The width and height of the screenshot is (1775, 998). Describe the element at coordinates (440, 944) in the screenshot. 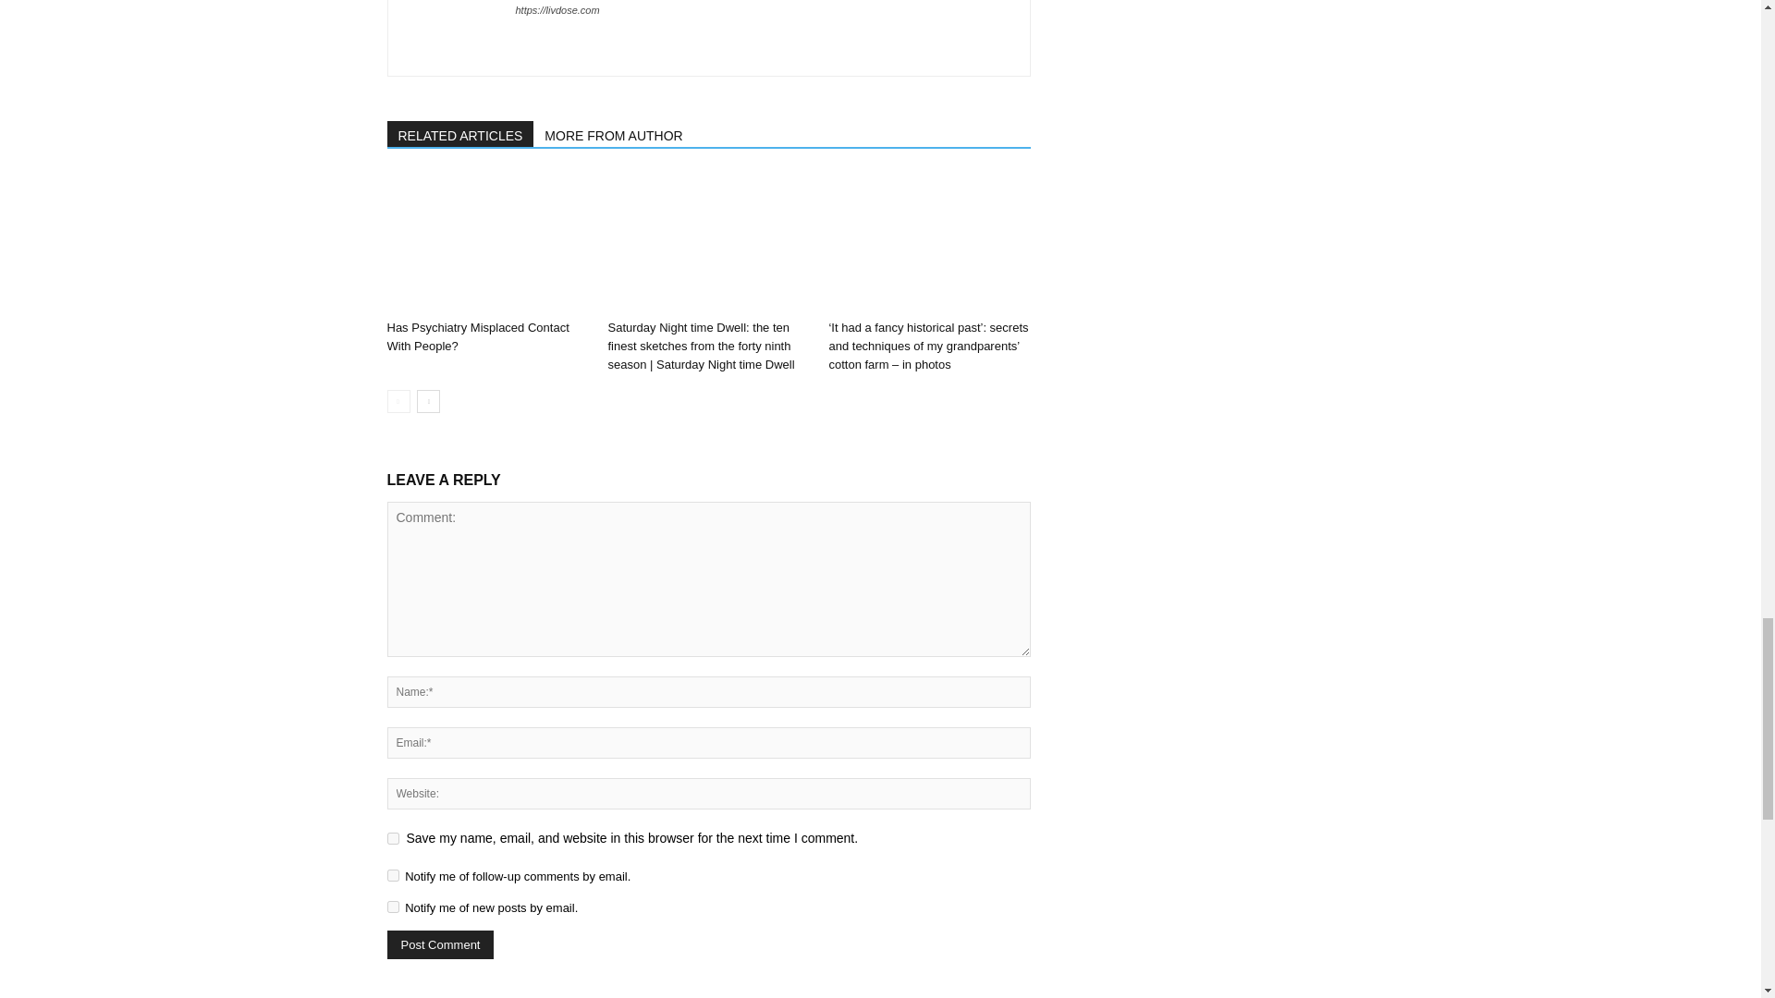

I see `Post Comment` at that location.